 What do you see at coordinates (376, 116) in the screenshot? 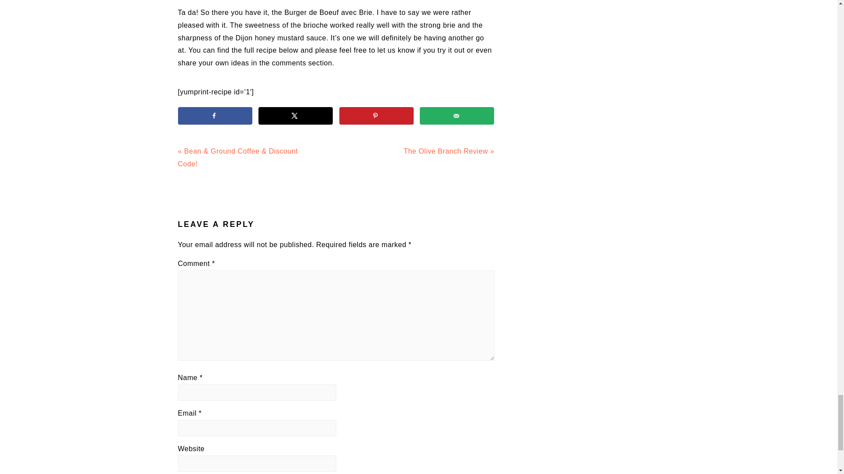
I see `Save to Pinterest` at bounding box center [376, 116].